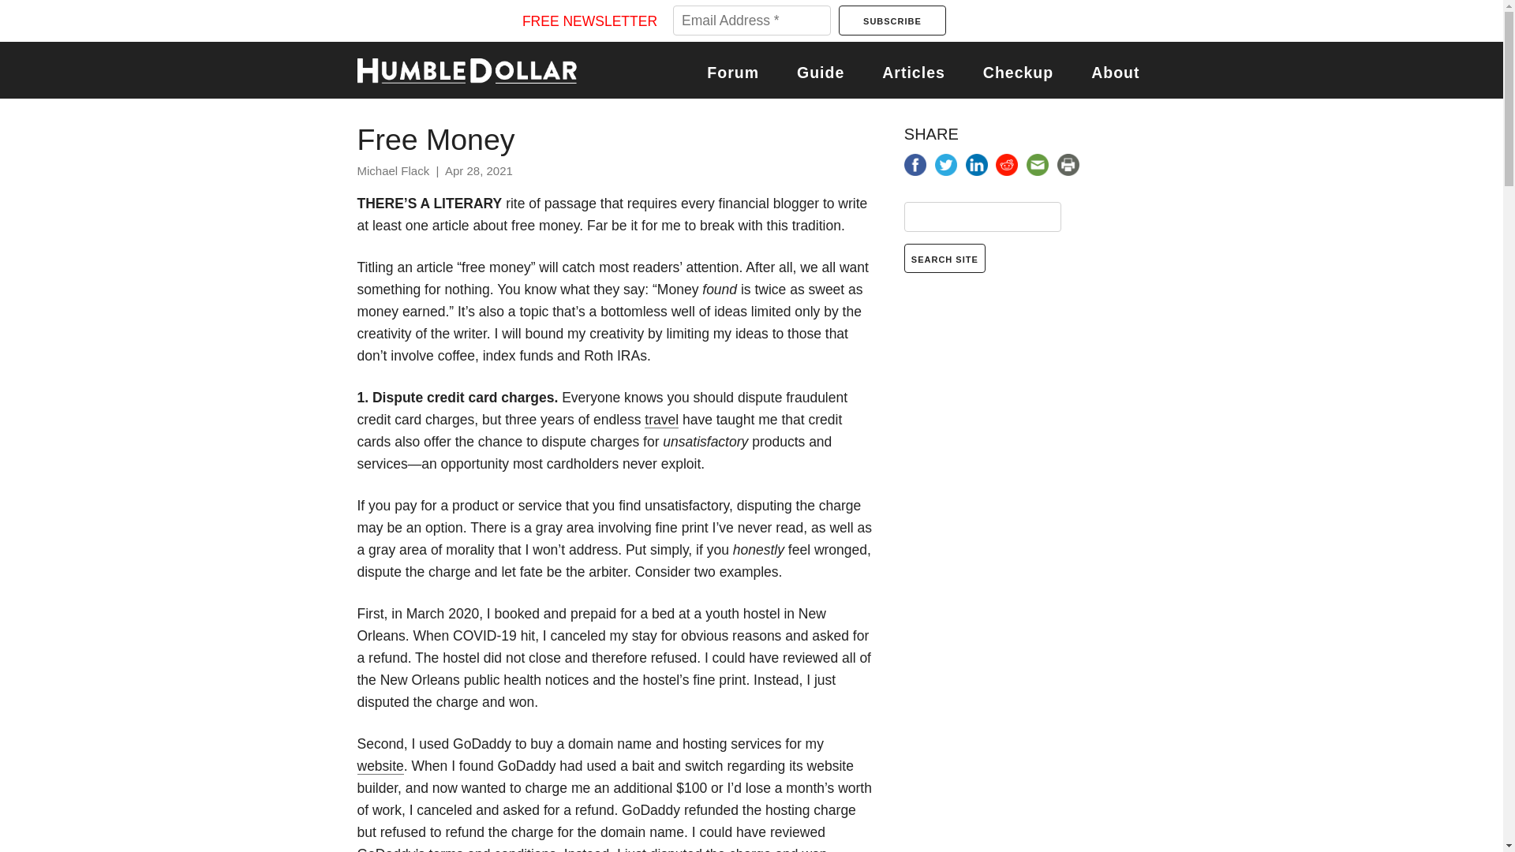 The image size is (1515, 852). I want to click on Checkup, so click(1018, 73).